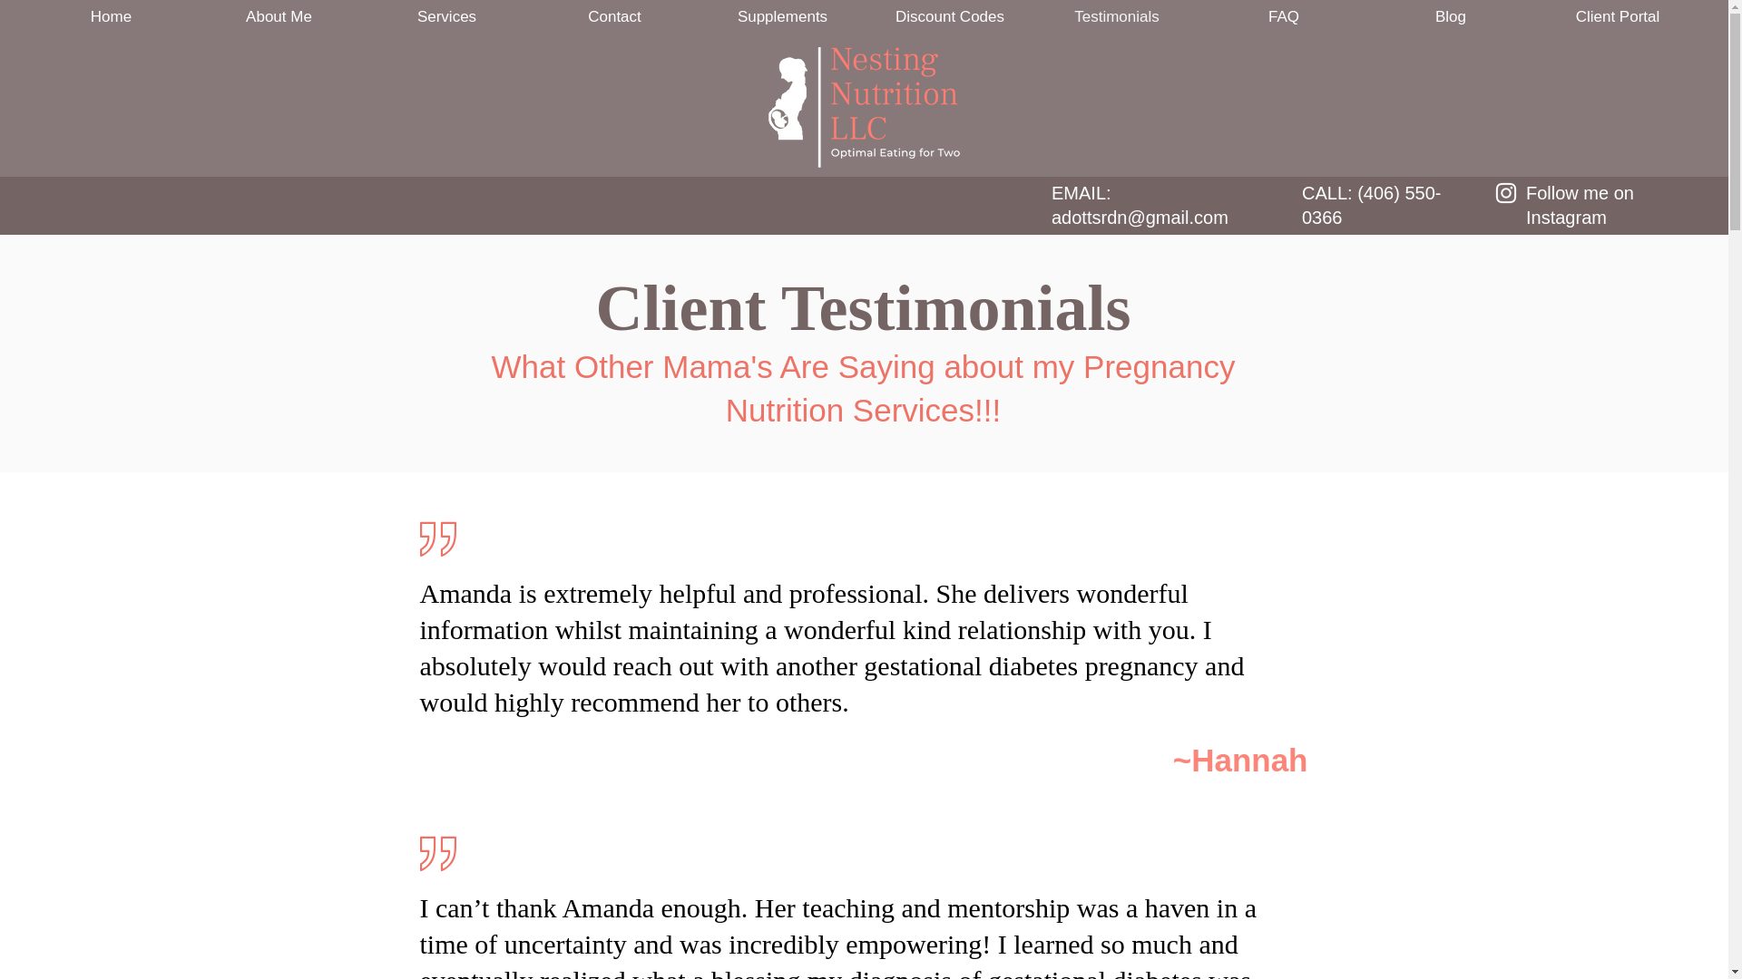  What do you see at coordinates (111, 16) in the screenshot?
I see `Home` at bounding box center [111, 16].